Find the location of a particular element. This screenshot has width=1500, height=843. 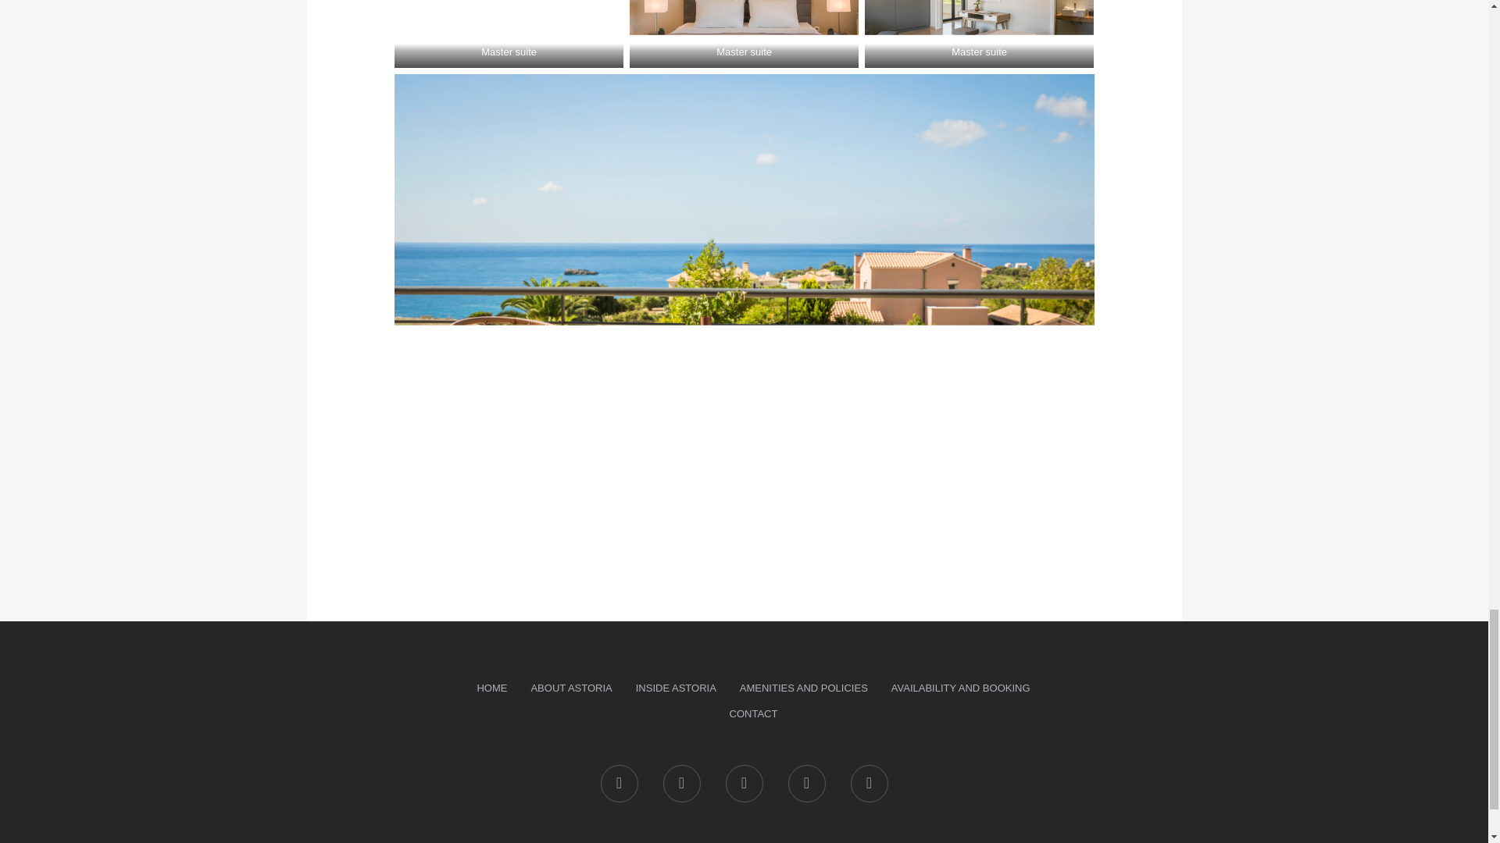

Facebook is located at coordinates (619, 784).